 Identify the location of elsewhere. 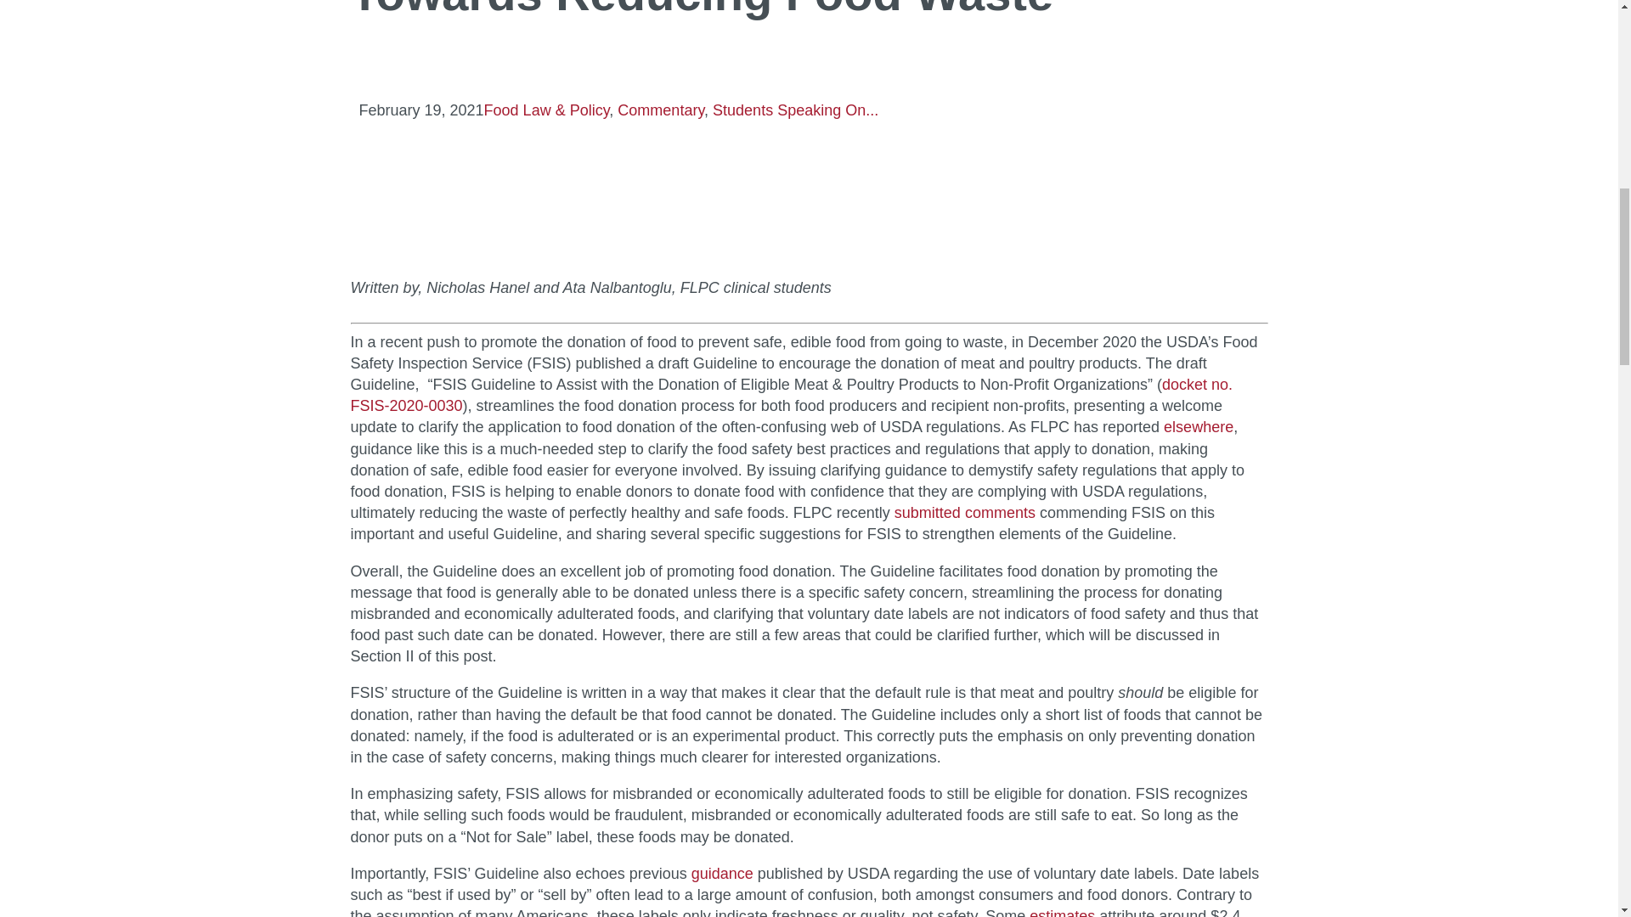
(1198, 426).